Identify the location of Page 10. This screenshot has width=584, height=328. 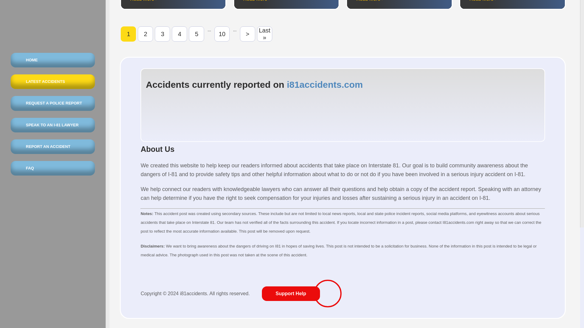
(222, 34).